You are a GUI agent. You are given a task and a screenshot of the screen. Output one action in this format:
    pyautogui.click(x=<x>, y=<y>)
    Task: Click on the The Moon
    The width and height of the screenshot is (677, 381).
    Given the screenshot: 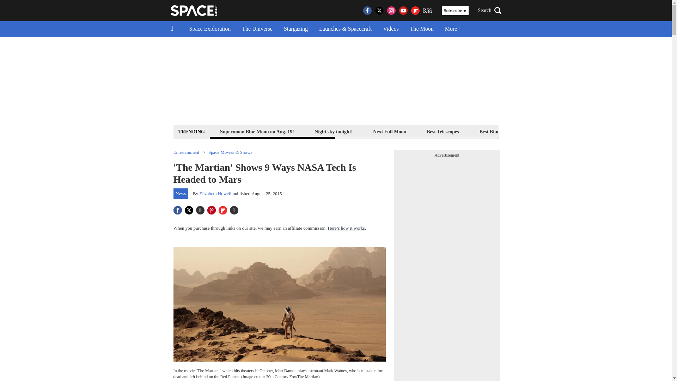 What is the action you would take?
    pyautogui.click(x=422, y=29)
    